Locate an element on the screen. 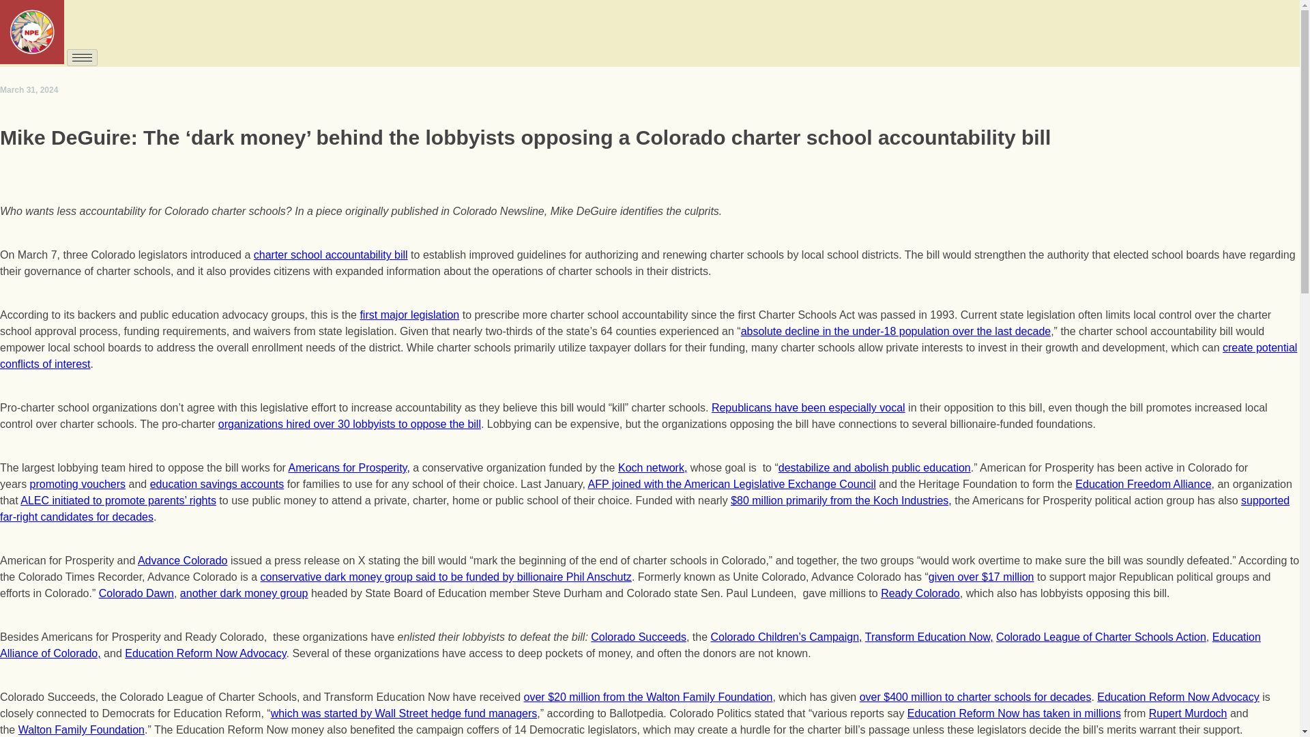 This screenshot has width=1310, height=737. create potential conflicts of interest is located at coordinates (648, 356).